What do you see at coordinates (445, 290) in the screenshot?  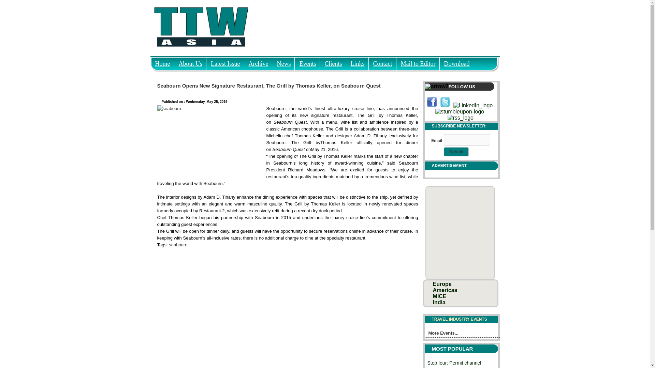 I see `Americas` at bounding box center [445, 290].